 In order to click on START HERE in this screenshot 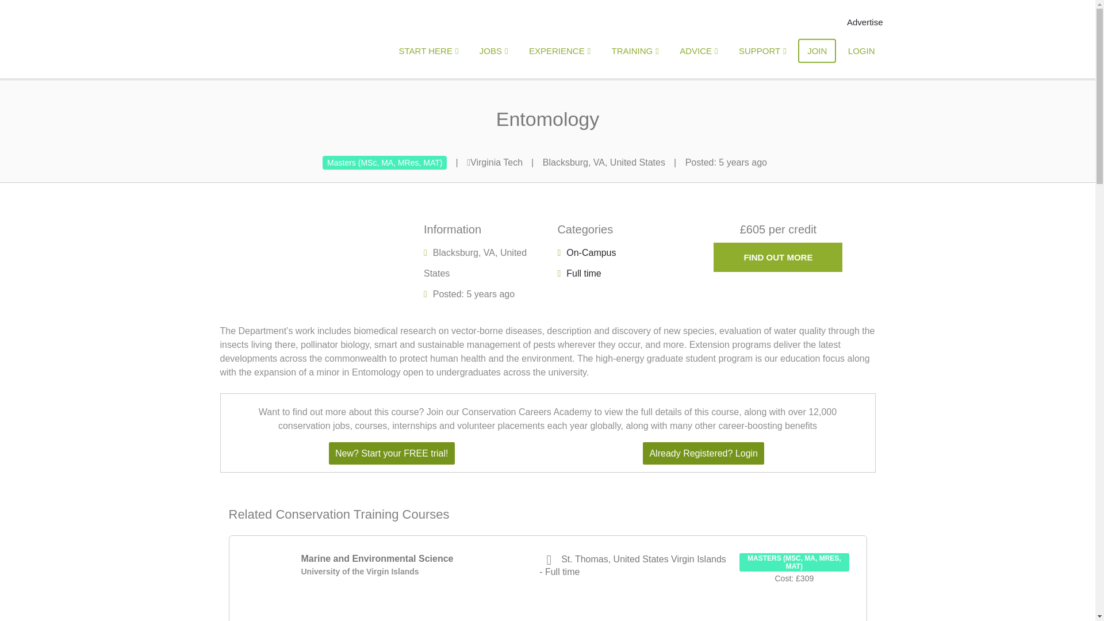, I will do `click(429, 51)`.